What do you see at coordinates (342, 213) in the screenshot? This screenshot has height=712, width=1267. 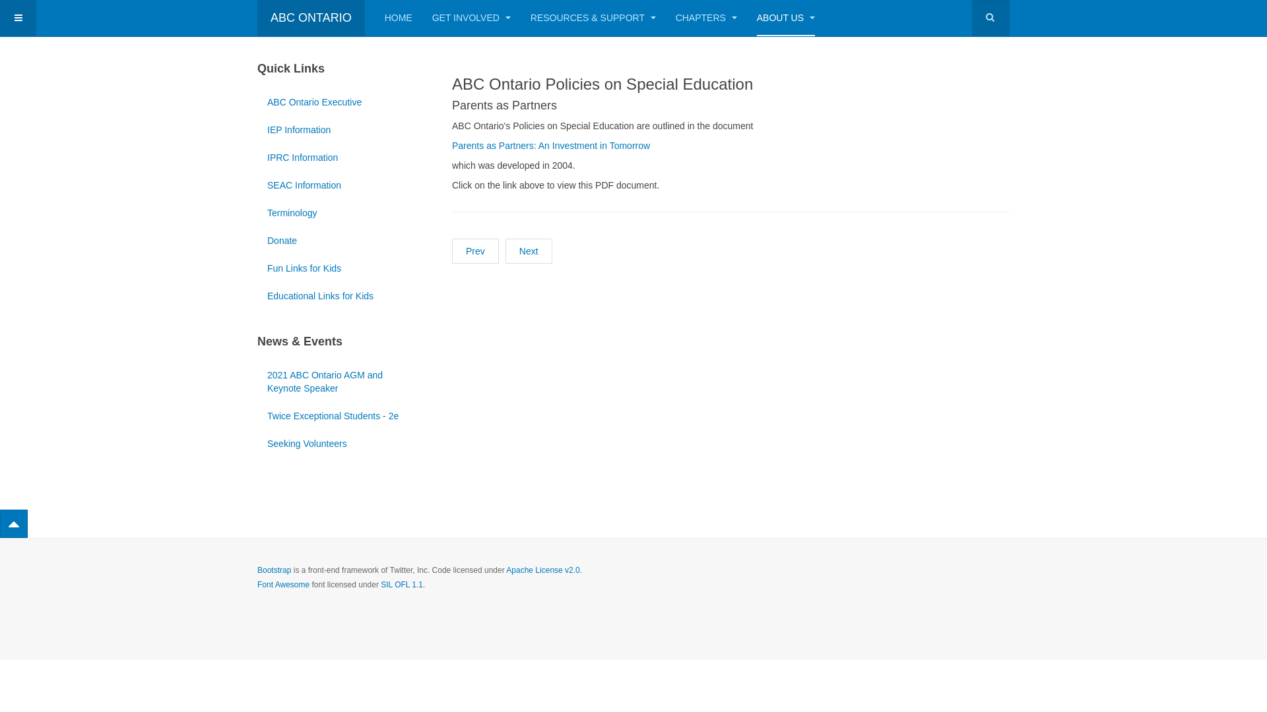 I see `Terminology` at bounding box center [342, 213].